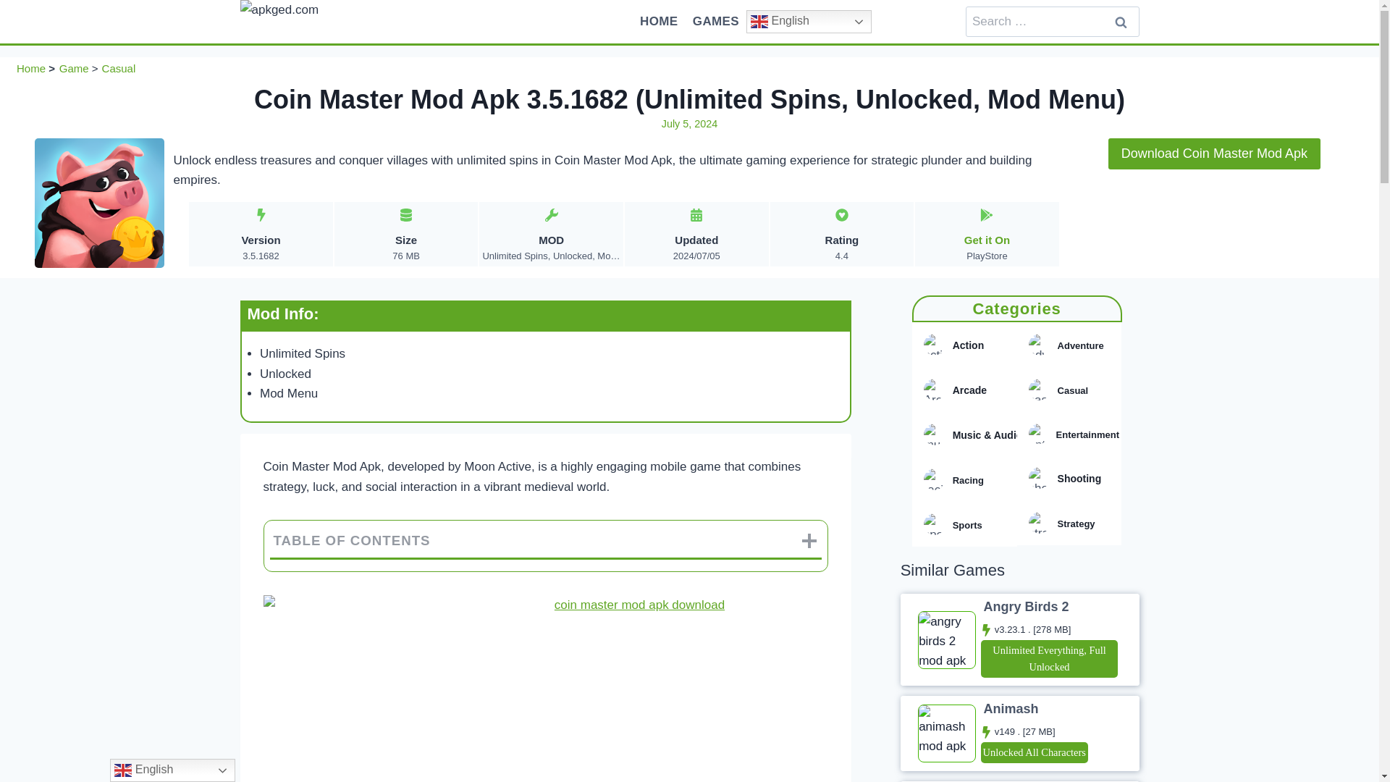 The width and height of the screenshot is (1390, 782). I want to click on Search, so click(1121, 22).